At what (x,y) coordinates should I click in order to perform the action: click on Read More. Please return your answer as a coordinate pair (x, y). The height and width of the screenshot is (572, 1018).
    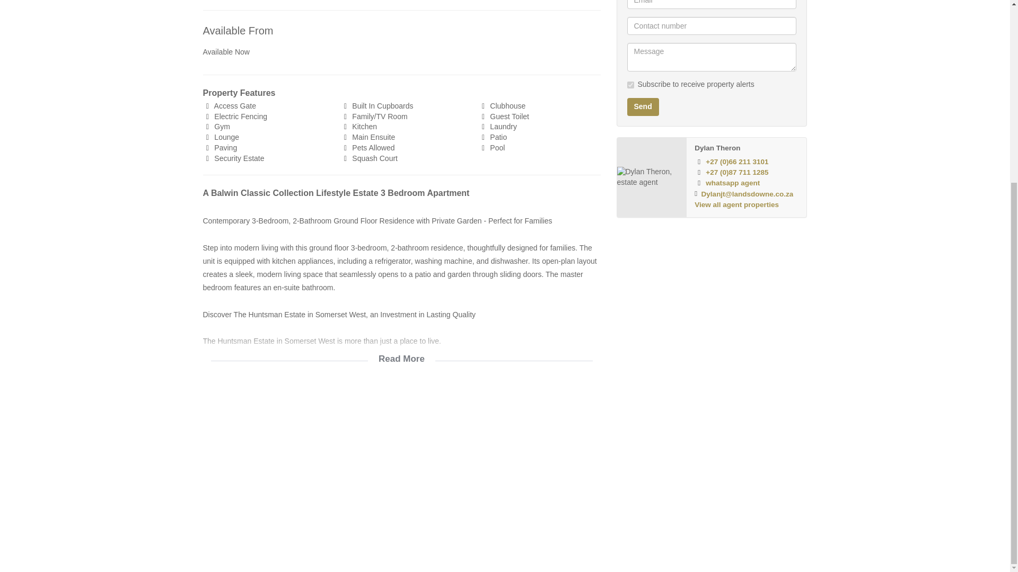
    Looking at the image, I should click on (401, 352).